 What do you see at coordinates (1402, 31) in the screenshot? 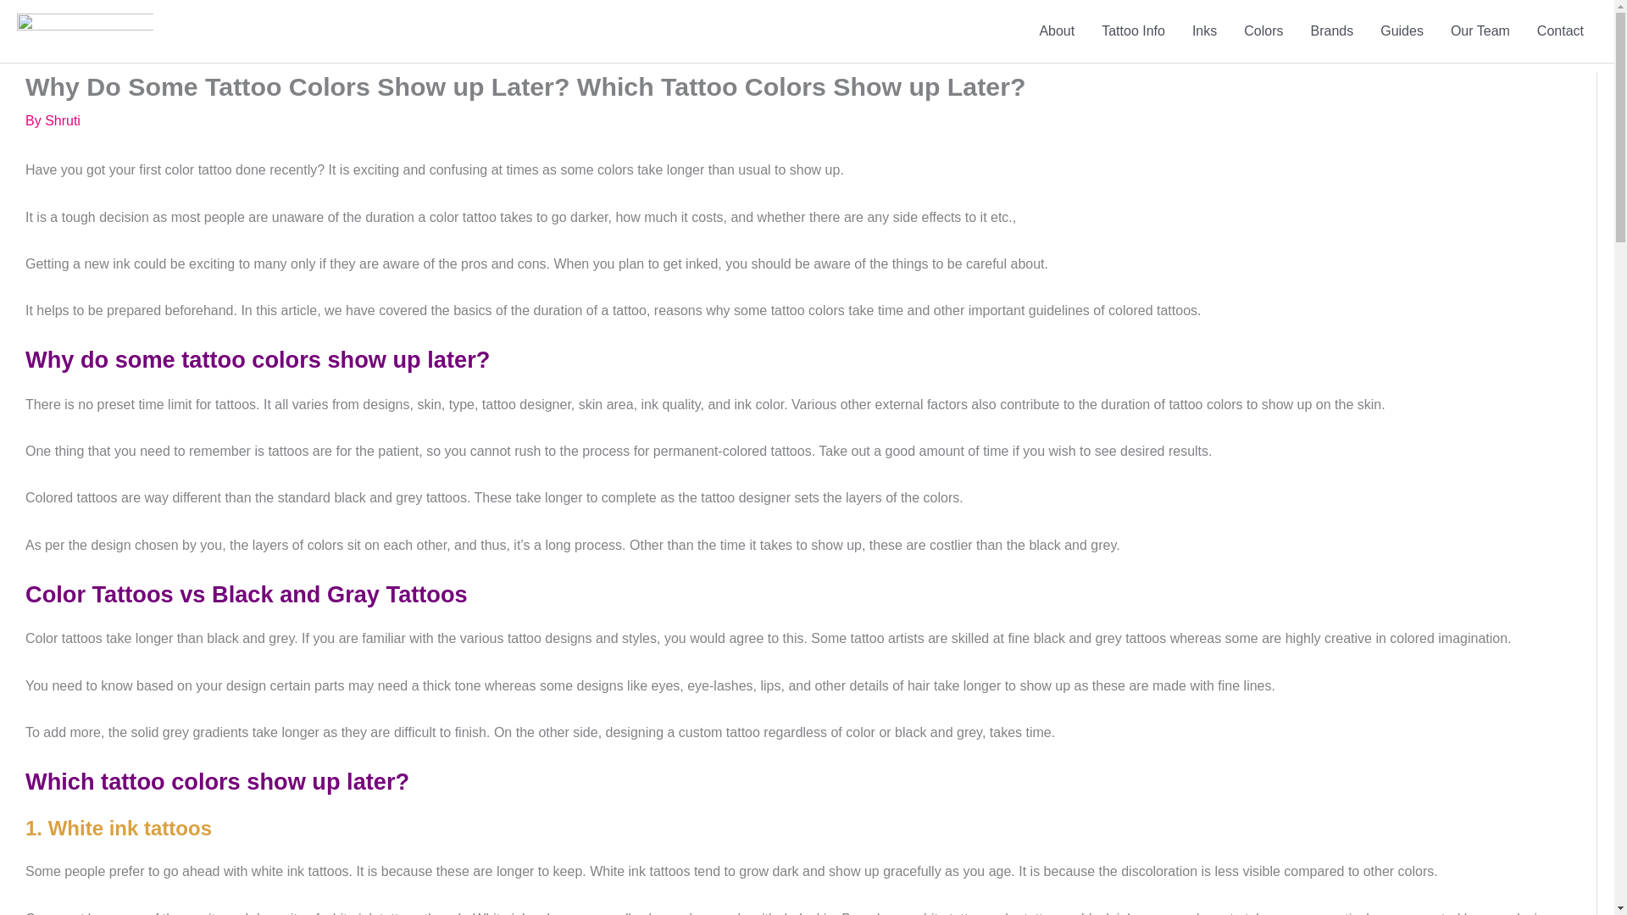
I see `Guides` at bounding box center [1402, 31].